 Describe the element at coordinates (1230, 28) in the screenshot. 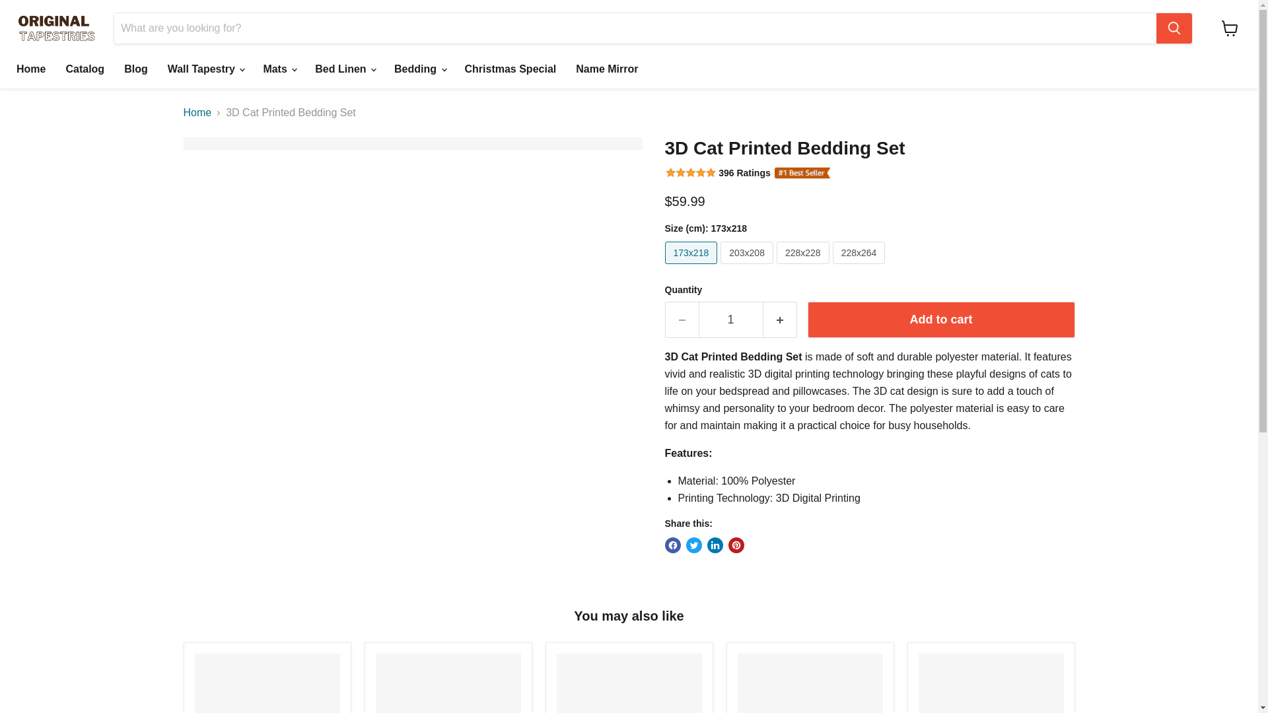

I see `View cart` at that location.